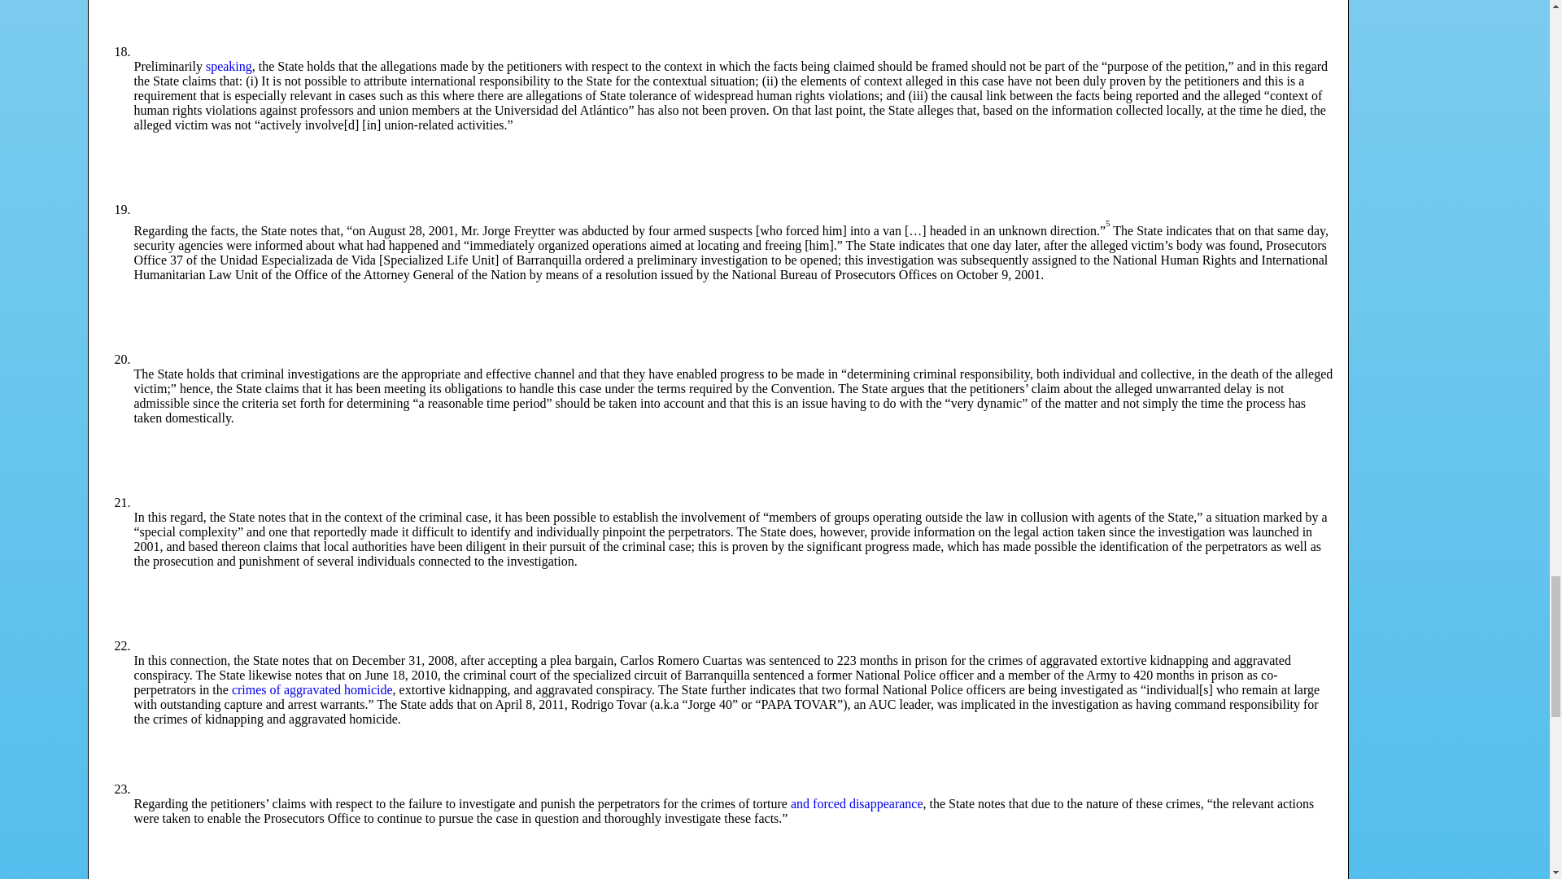 This screenshot has height=879, width=1562. I want to click on speaking, so click(229, 66).